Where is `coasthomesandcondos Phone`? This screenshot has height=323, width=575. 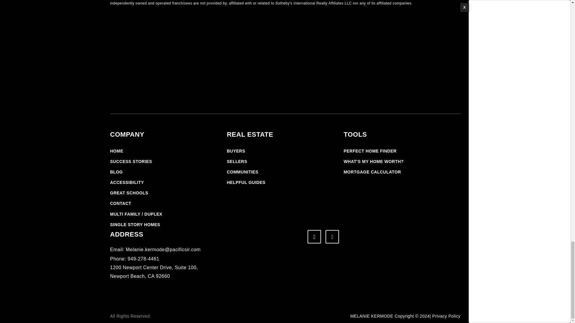
coasthomesandcondos Phone is located at coordinates (135, 259).